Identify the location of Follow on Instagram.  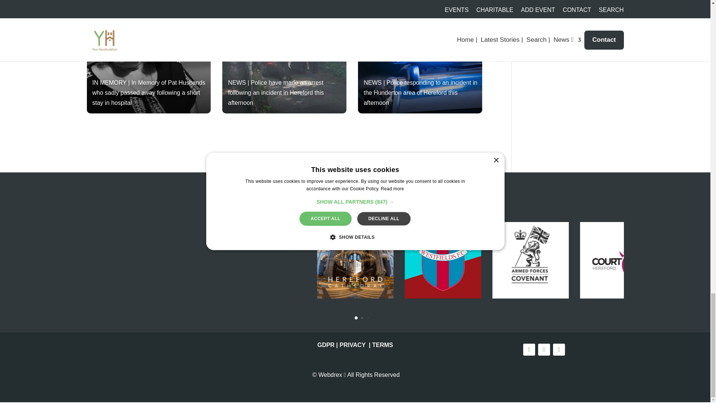
(559, 349).